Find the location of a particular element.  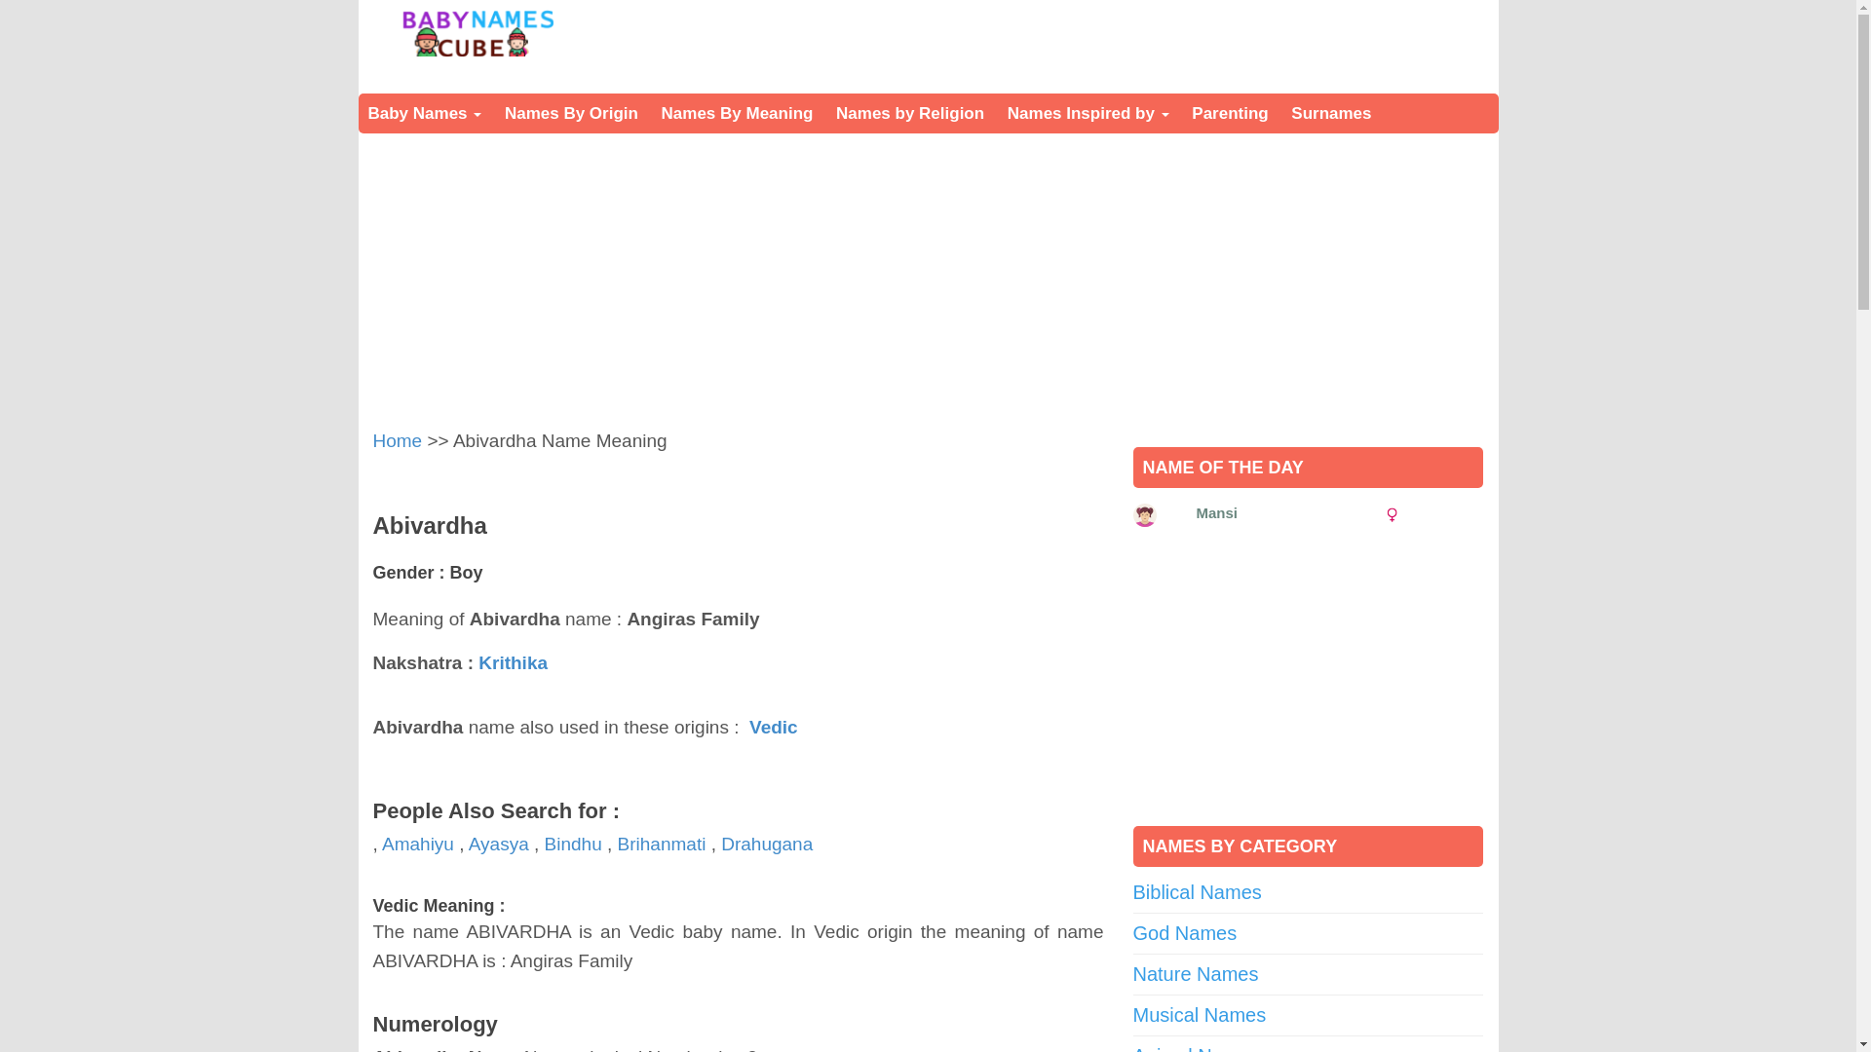

Advertisement is located at coordinates (1116, 43).